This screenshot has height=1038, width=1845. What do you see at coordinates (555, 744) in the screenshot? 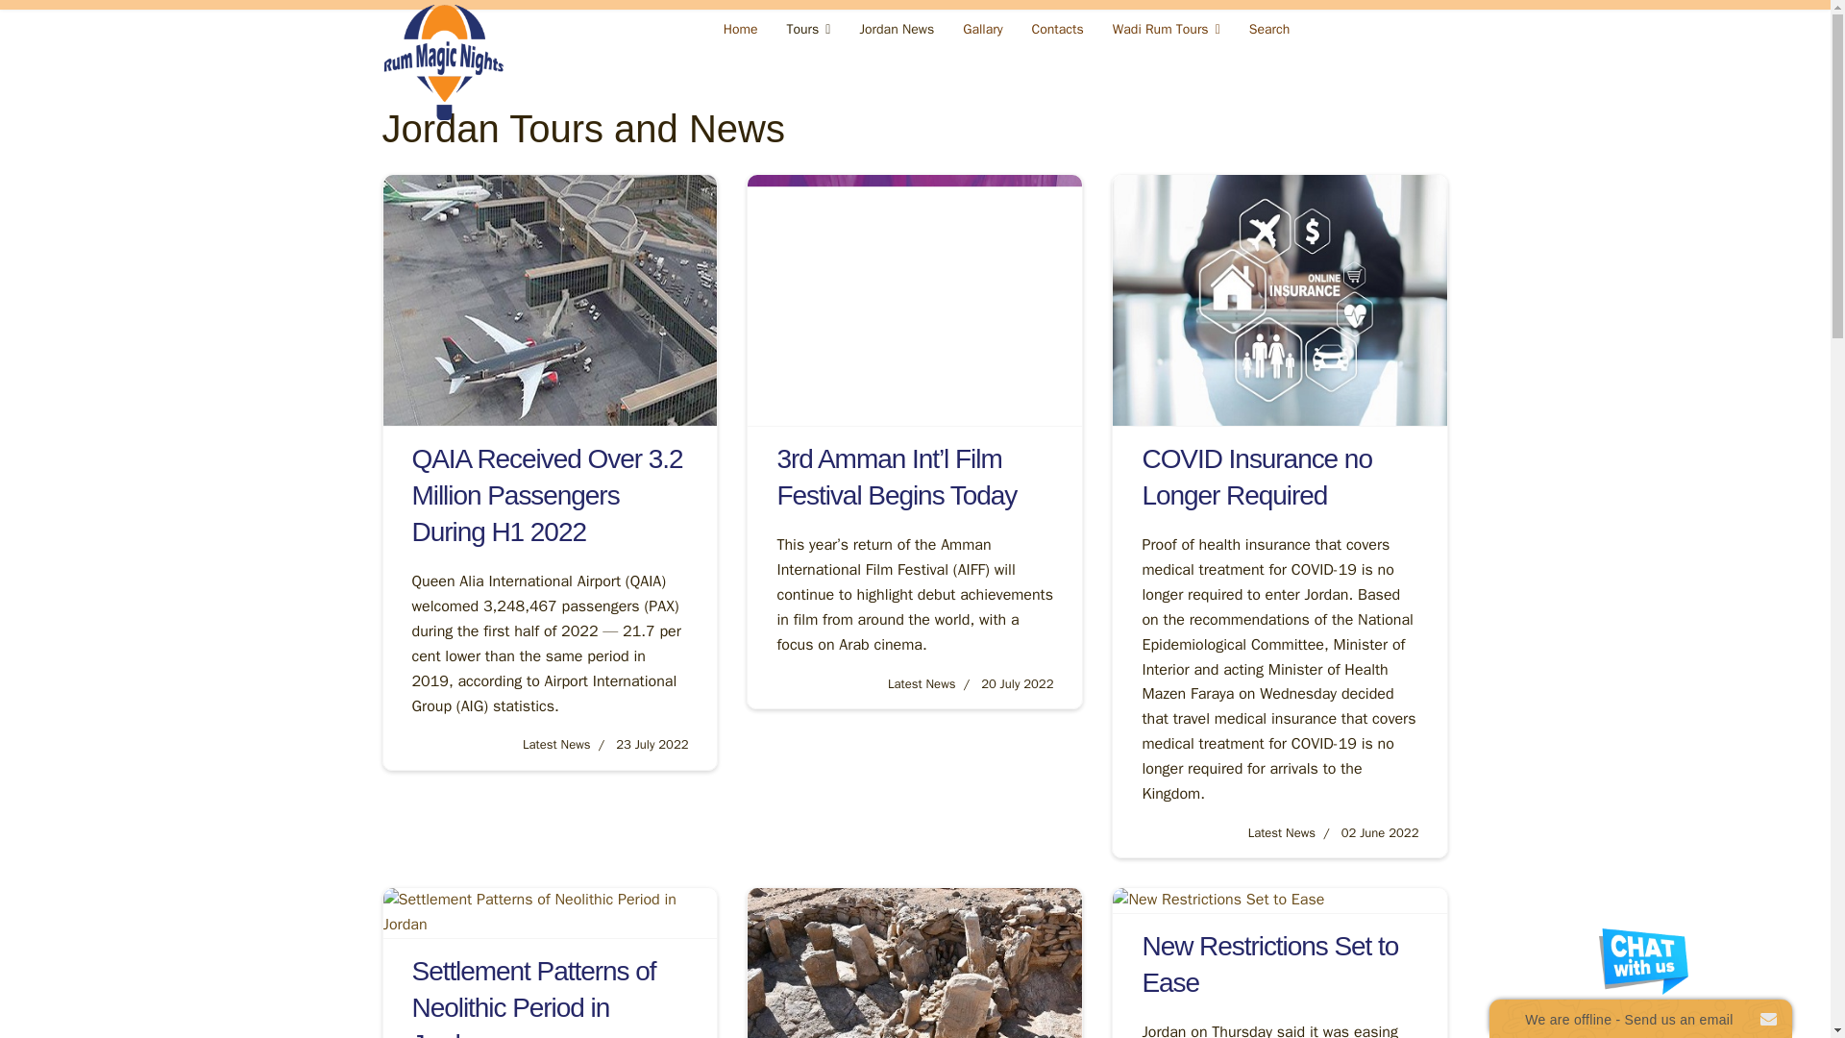
I see `Latest News` at bounding box center [555, 744].